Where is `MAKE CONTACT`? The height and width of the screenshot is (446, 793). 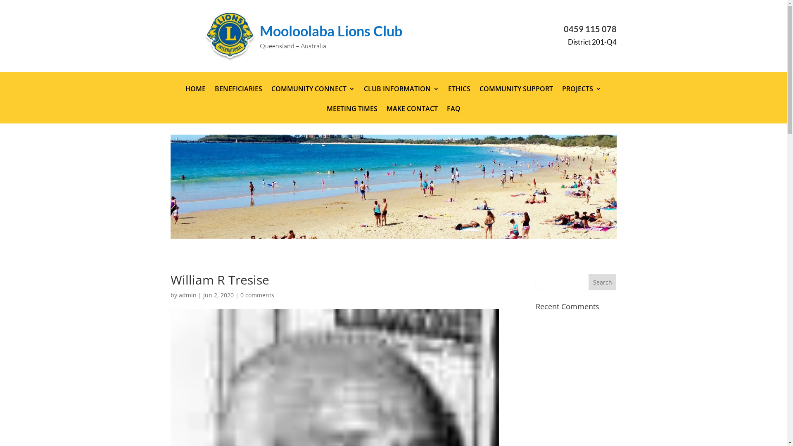
MAKE CONTACT is located at coordinates (412, 115).